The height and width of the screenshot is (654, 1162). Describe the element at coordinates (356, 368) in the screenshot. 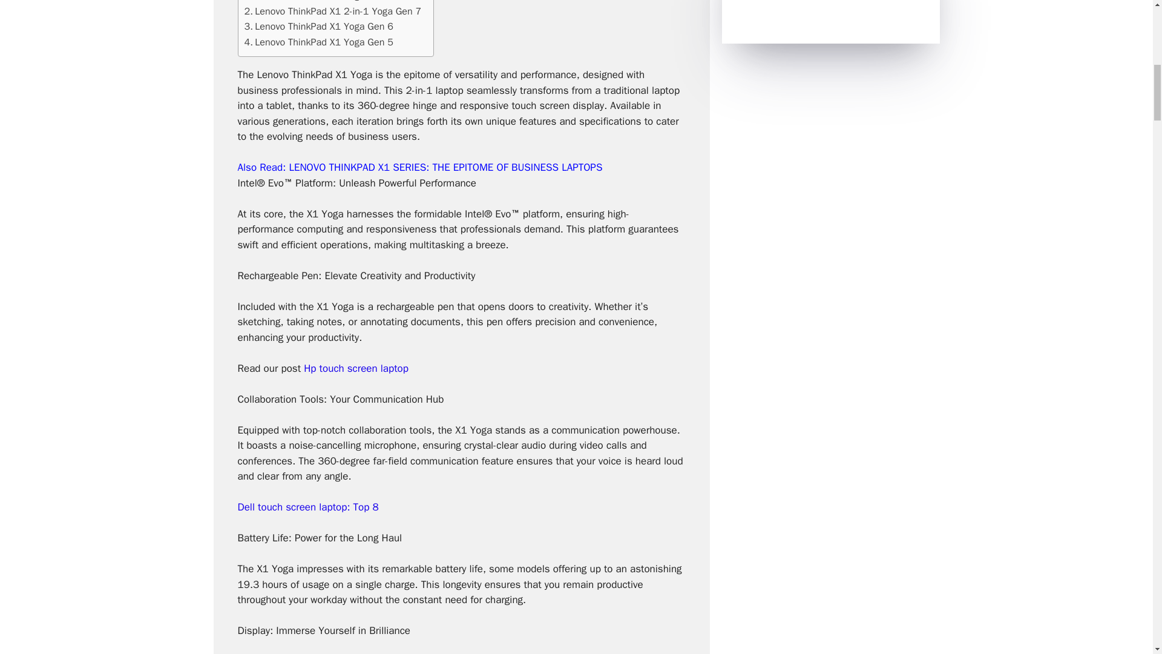

I see `Hp touch screen laptop` at that location.